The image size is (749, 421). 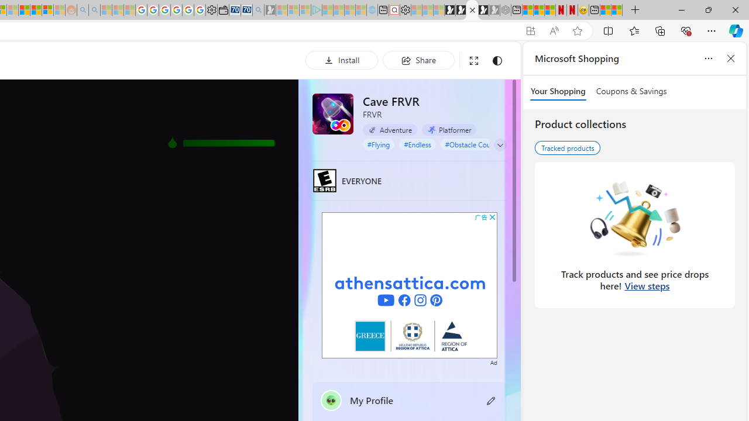 I want to click on Share, so click(x=418, y=60).